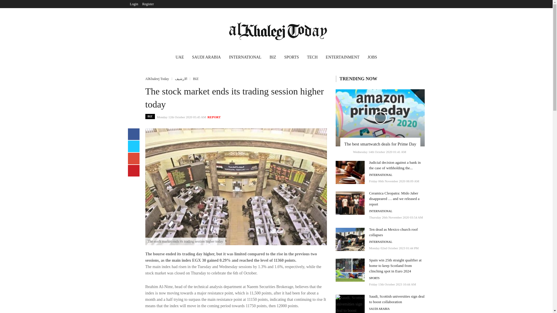 This screenshot has height=313, width=557. I want to click on SPORTS, so click(291, 58).